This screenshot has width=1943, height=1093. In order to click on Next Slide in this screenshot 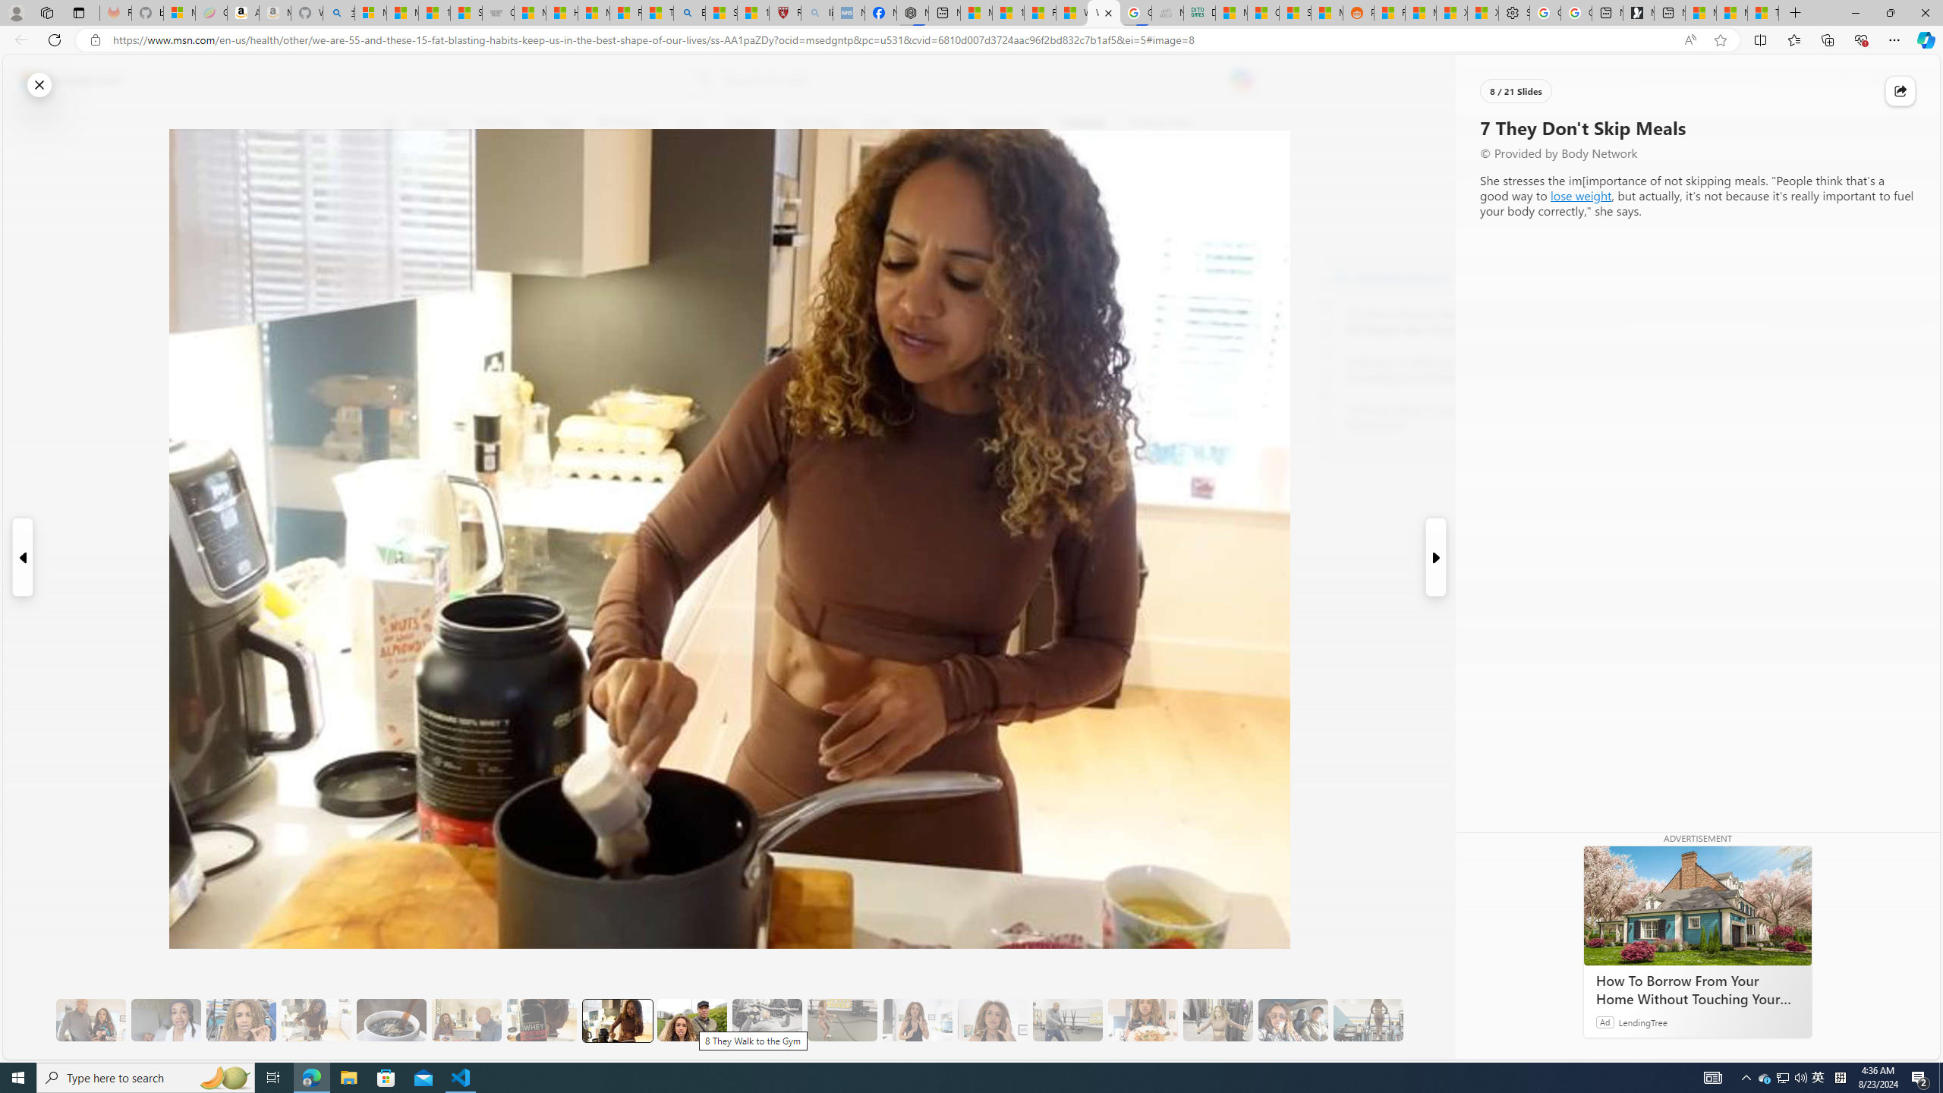, I will do `click(1437, 557)`.